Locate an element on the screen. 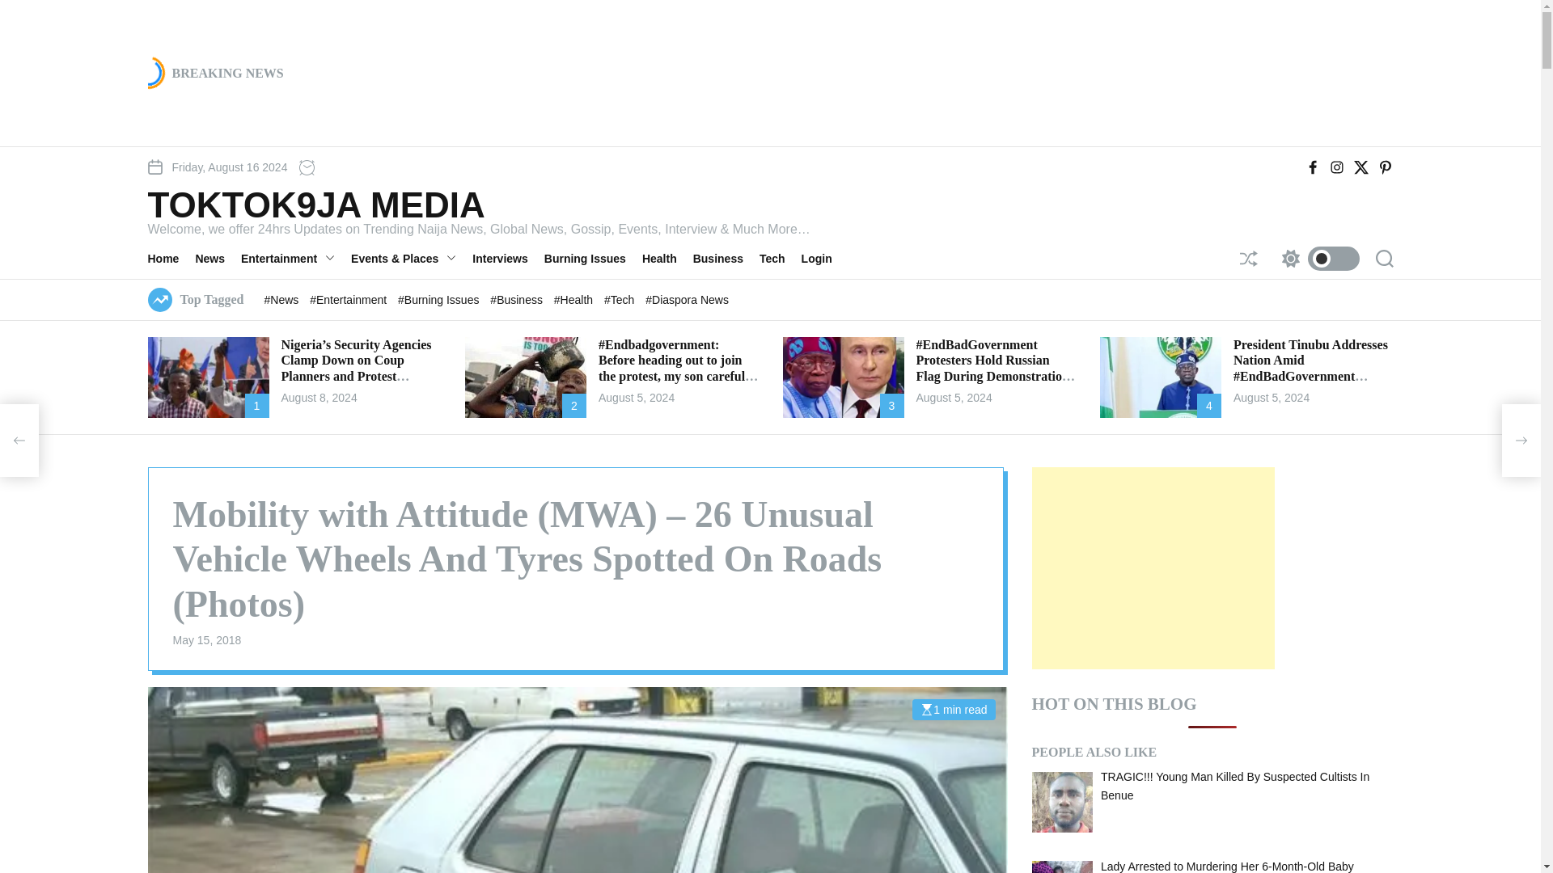 The image size is (1553, 873). News is located at coordinates (218, 258).